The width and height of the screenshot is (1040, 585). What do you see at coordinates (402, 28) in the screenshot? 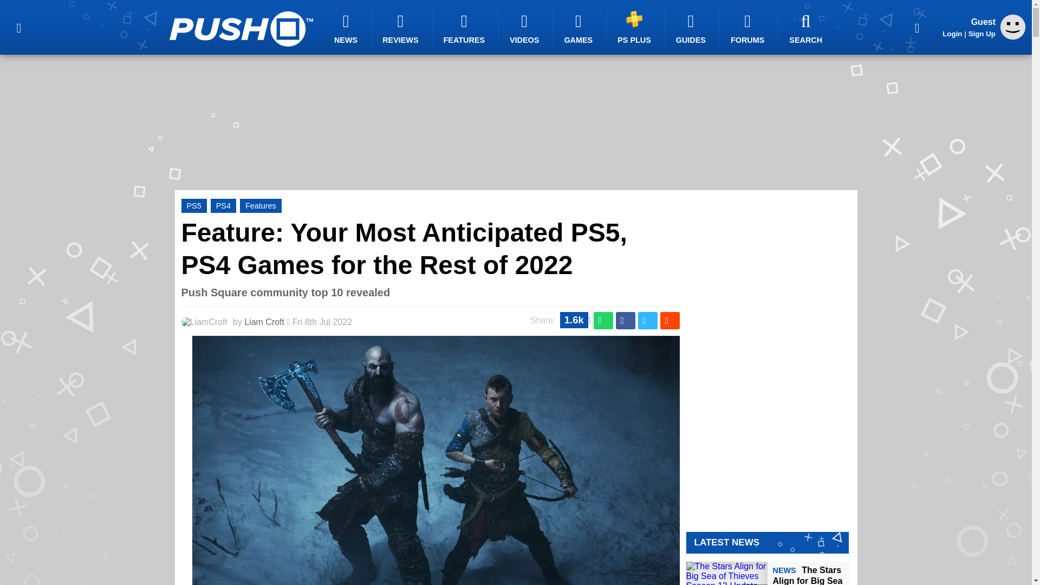
I see `REVIEWS` at bounding box center [402, 28].